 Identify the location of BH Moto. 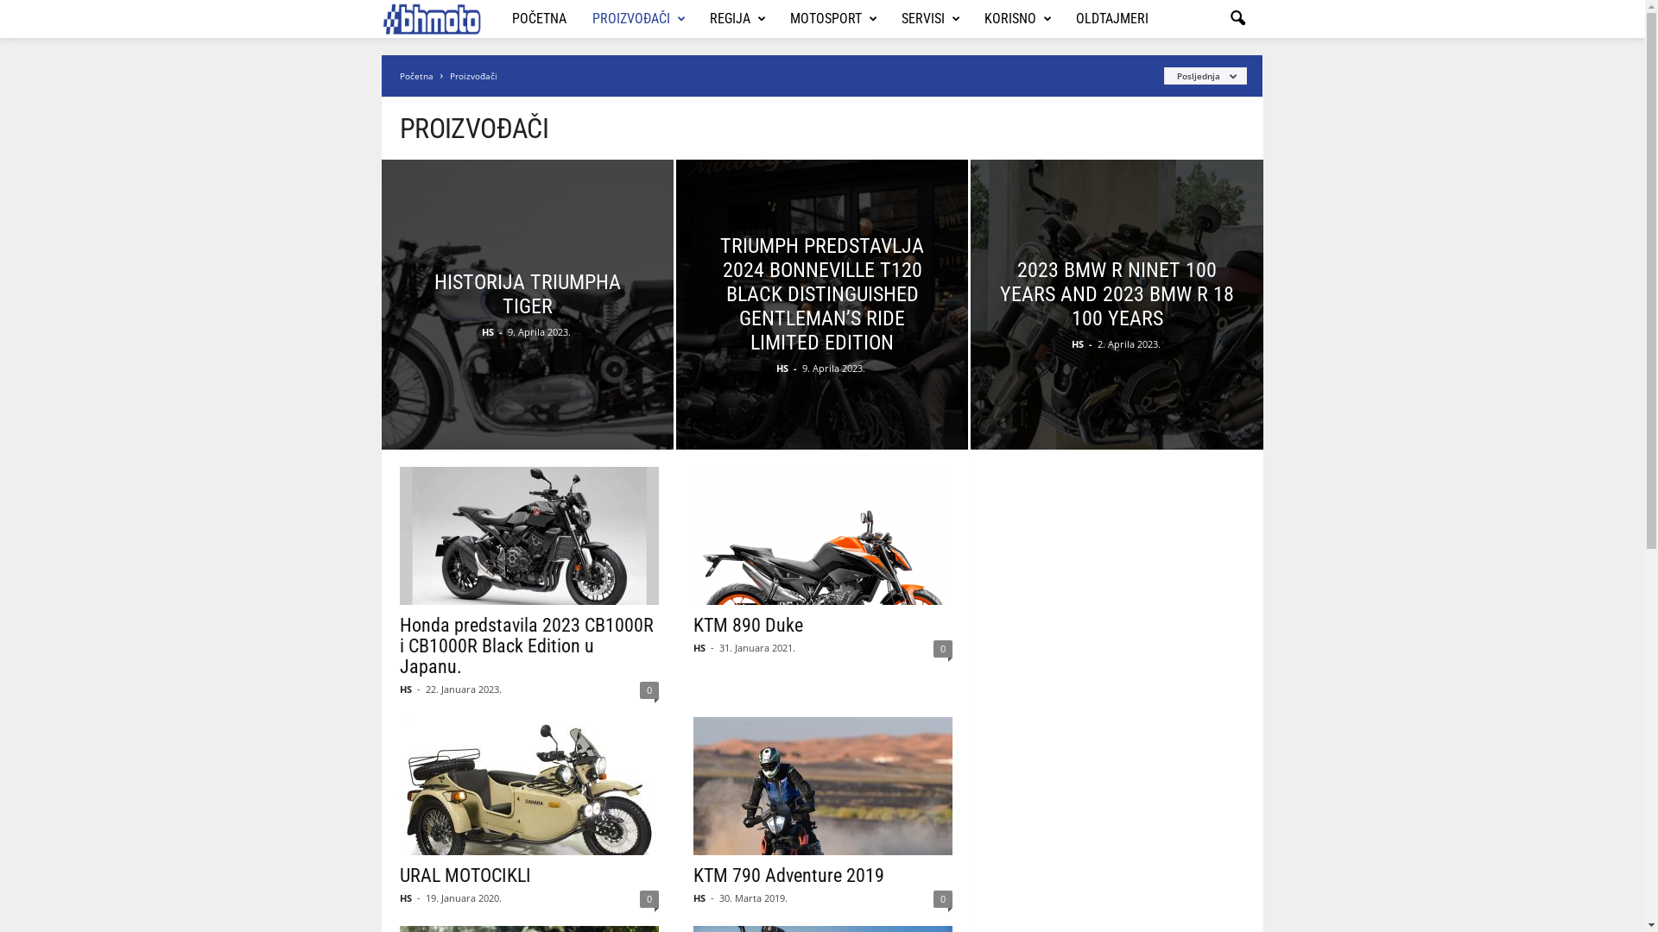
(440, 19).